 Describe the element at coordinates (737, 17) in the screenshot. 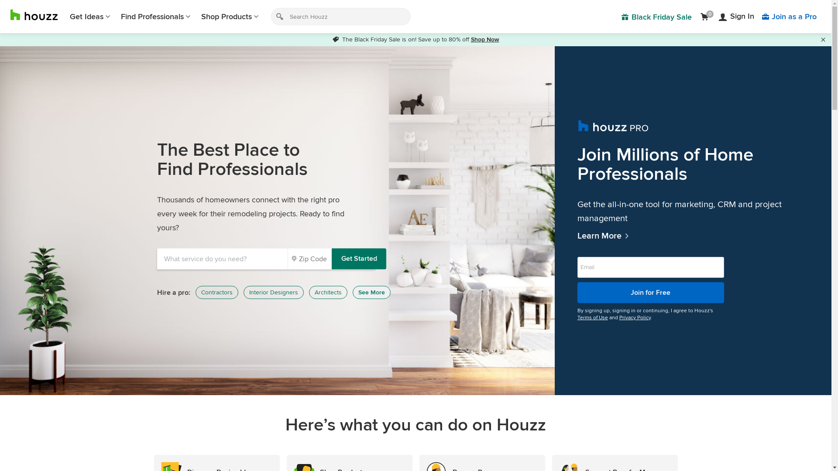

I see `Sign In` at that location.